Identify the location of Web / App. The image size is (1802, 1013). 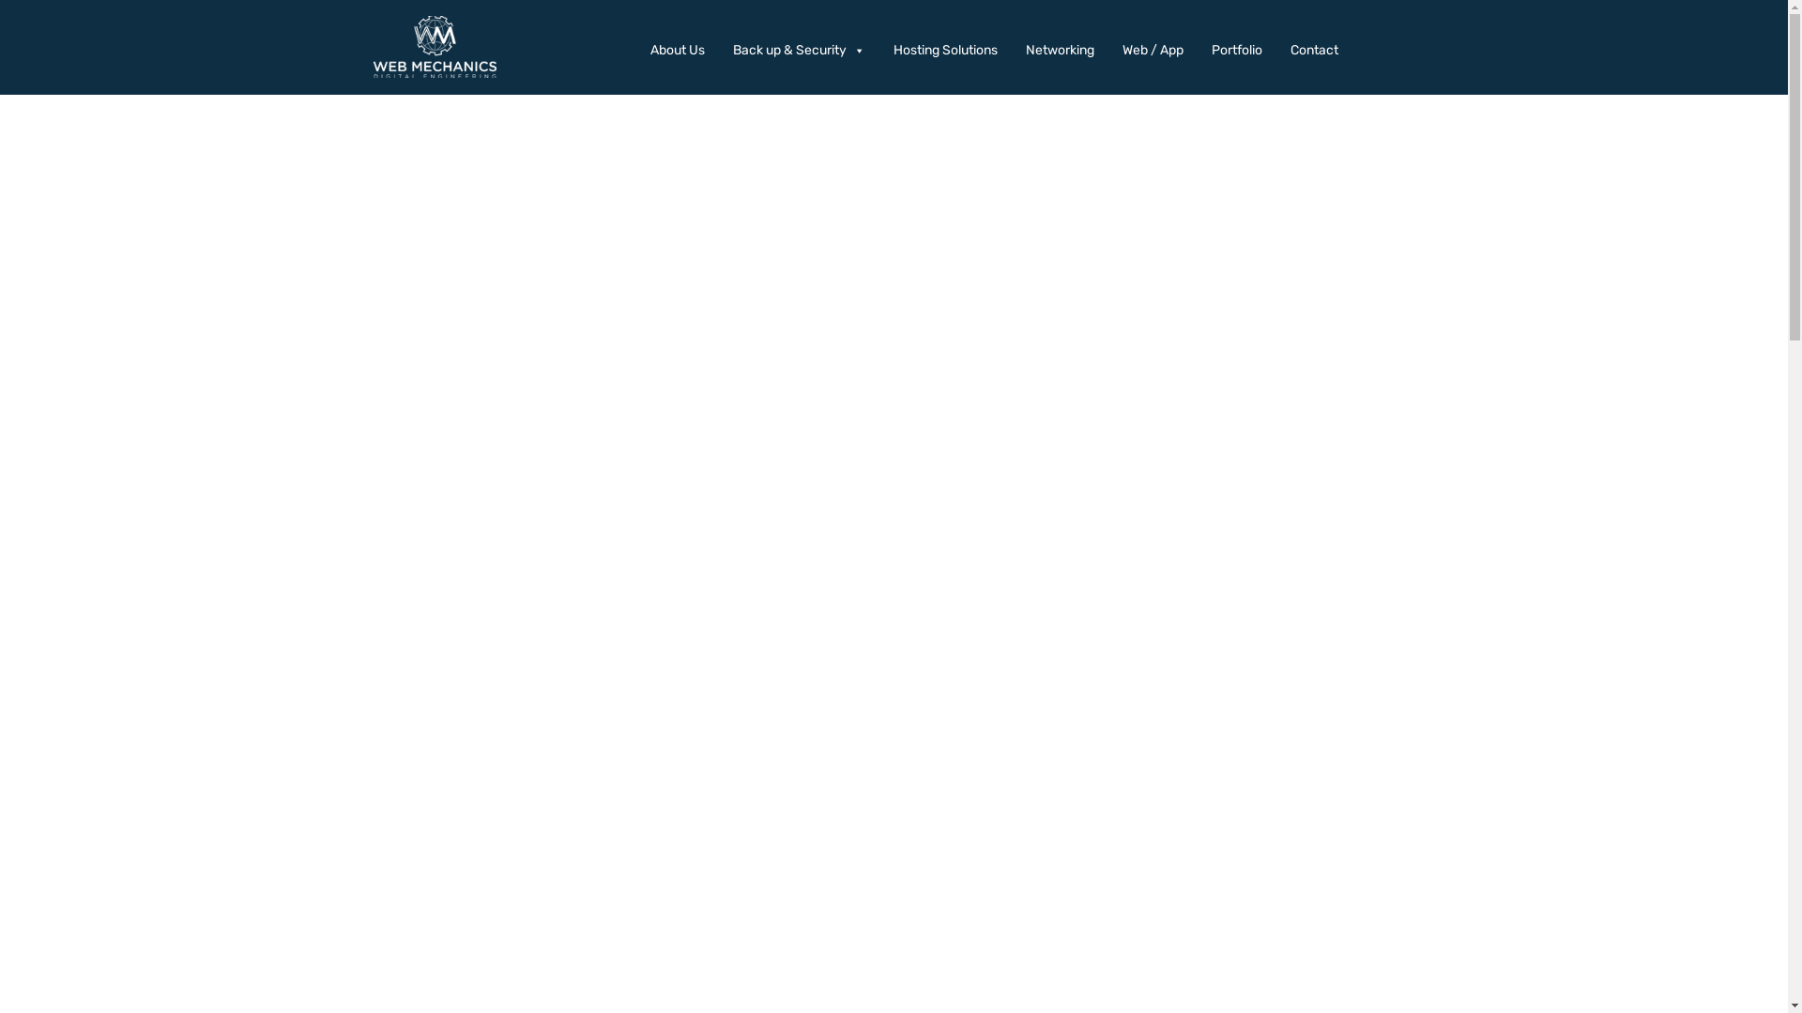
(1158, 51).